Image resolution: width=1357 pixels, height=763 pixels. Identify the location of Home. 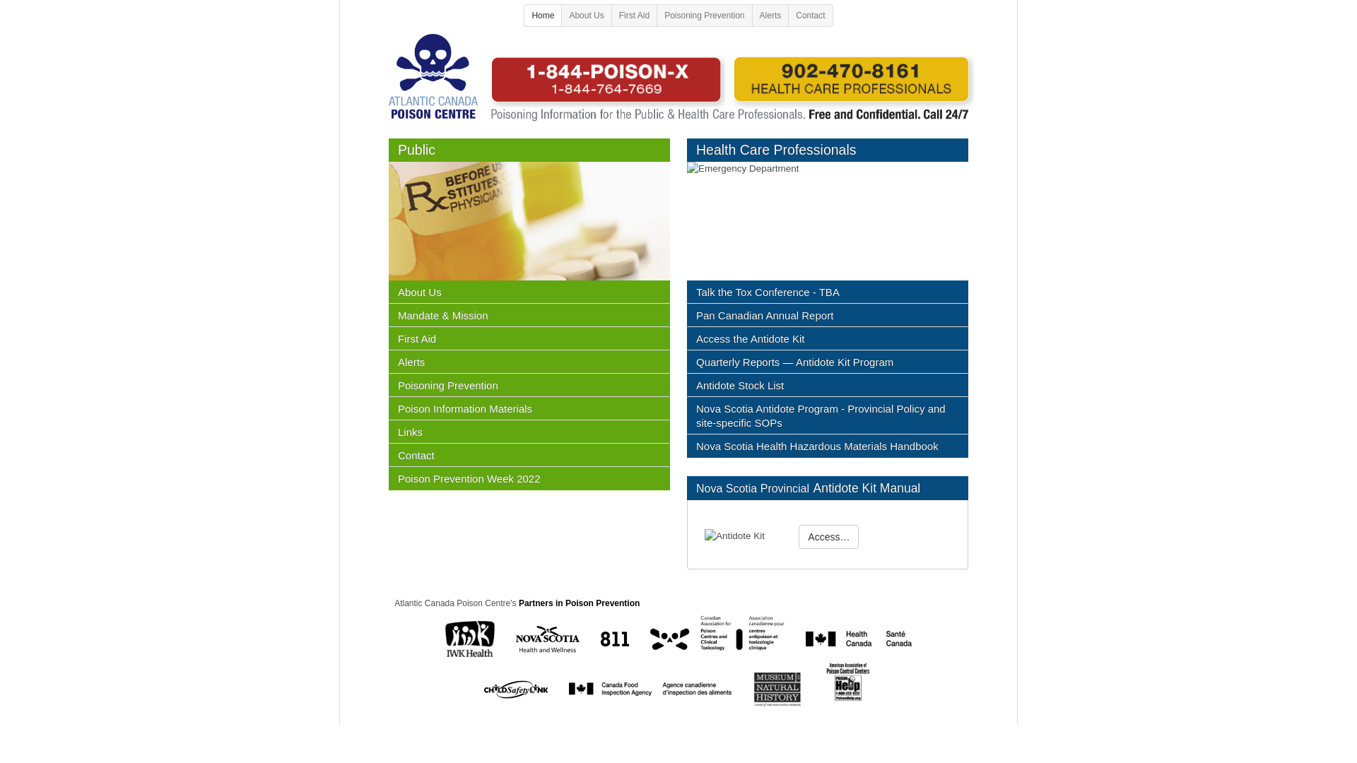
(543, 16).